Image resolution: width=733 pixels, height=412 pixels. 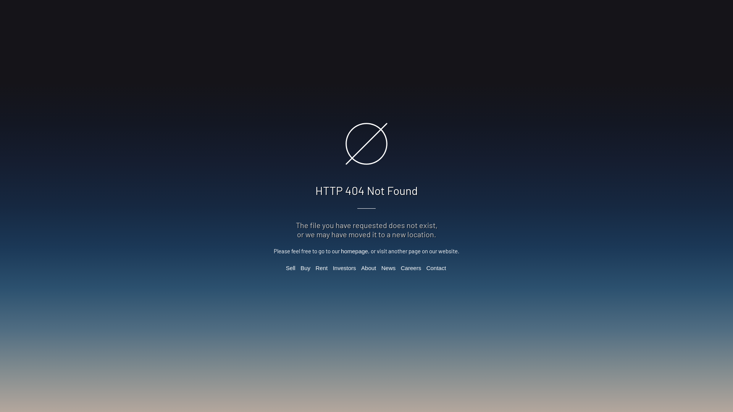 I want to click on Buy, so click(x=305, y=268).